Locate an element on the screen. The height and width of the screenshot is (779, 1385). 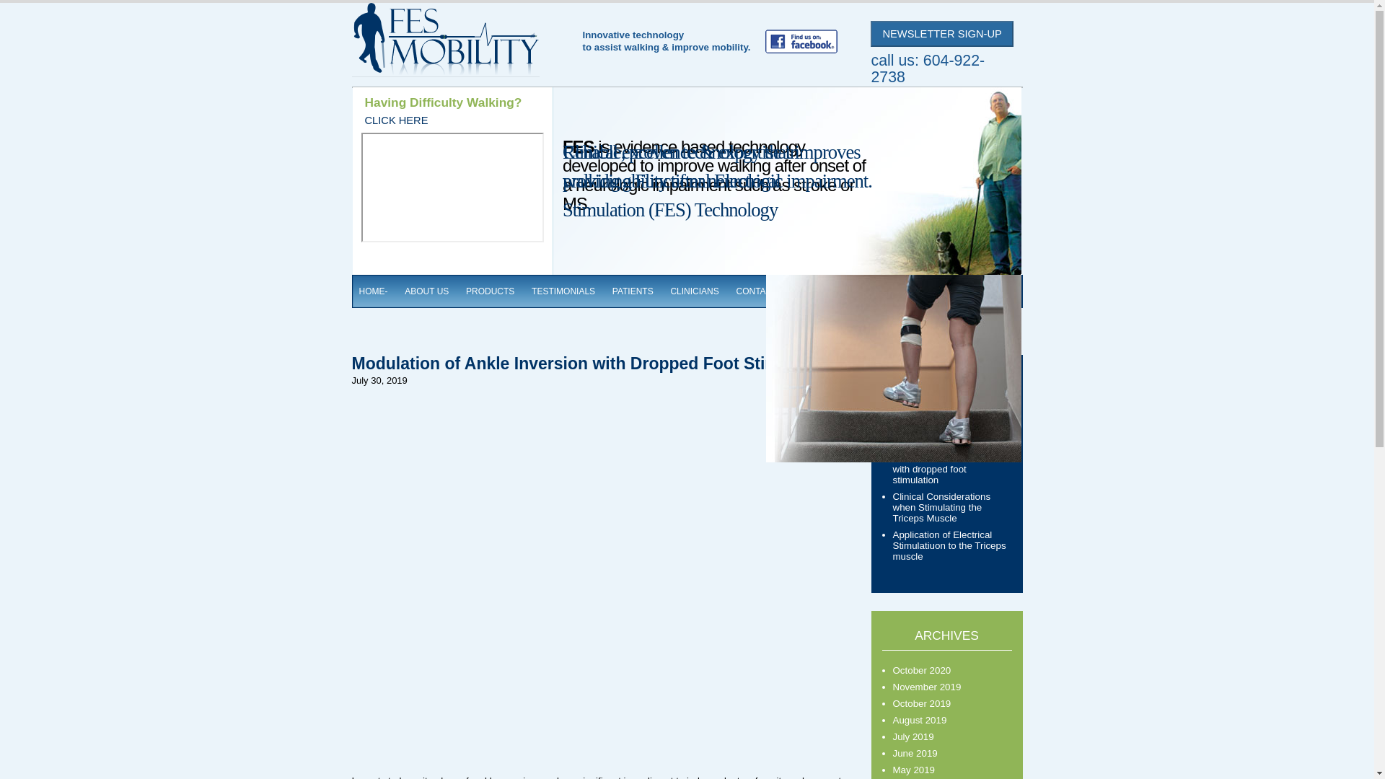
Walking after Stroke is located at coordinates (936, 441).